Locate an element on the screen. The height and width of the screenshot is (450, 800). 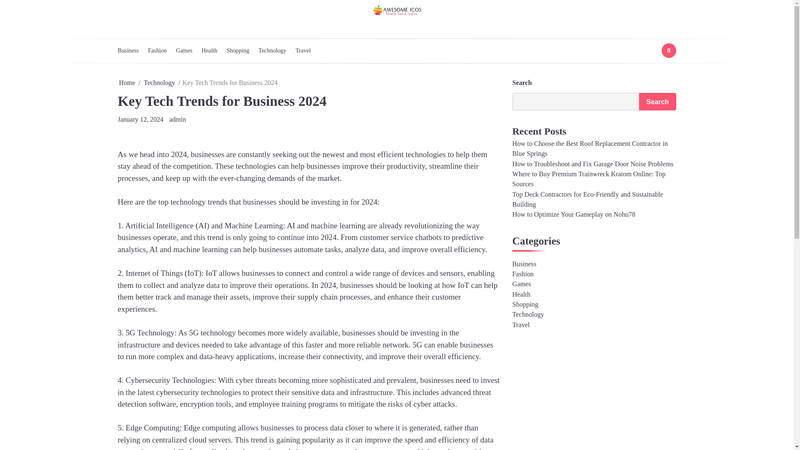
Health is located at coordinates (521, 294).